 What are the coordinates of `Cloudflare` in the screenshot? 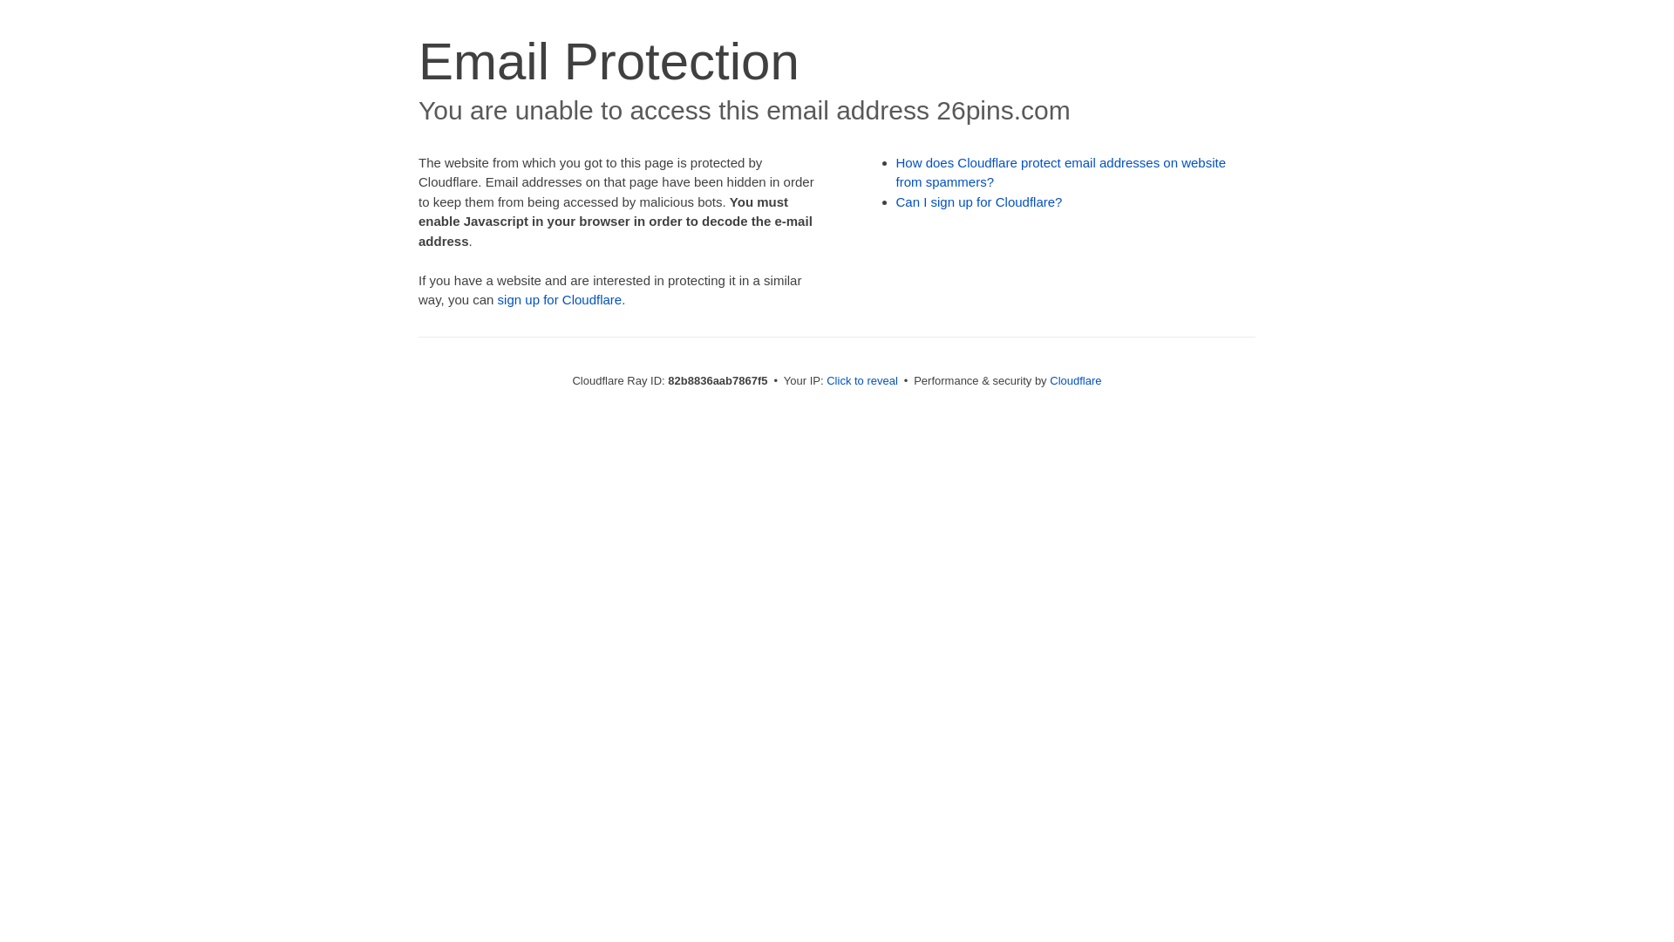 It's located at (1076, 380).